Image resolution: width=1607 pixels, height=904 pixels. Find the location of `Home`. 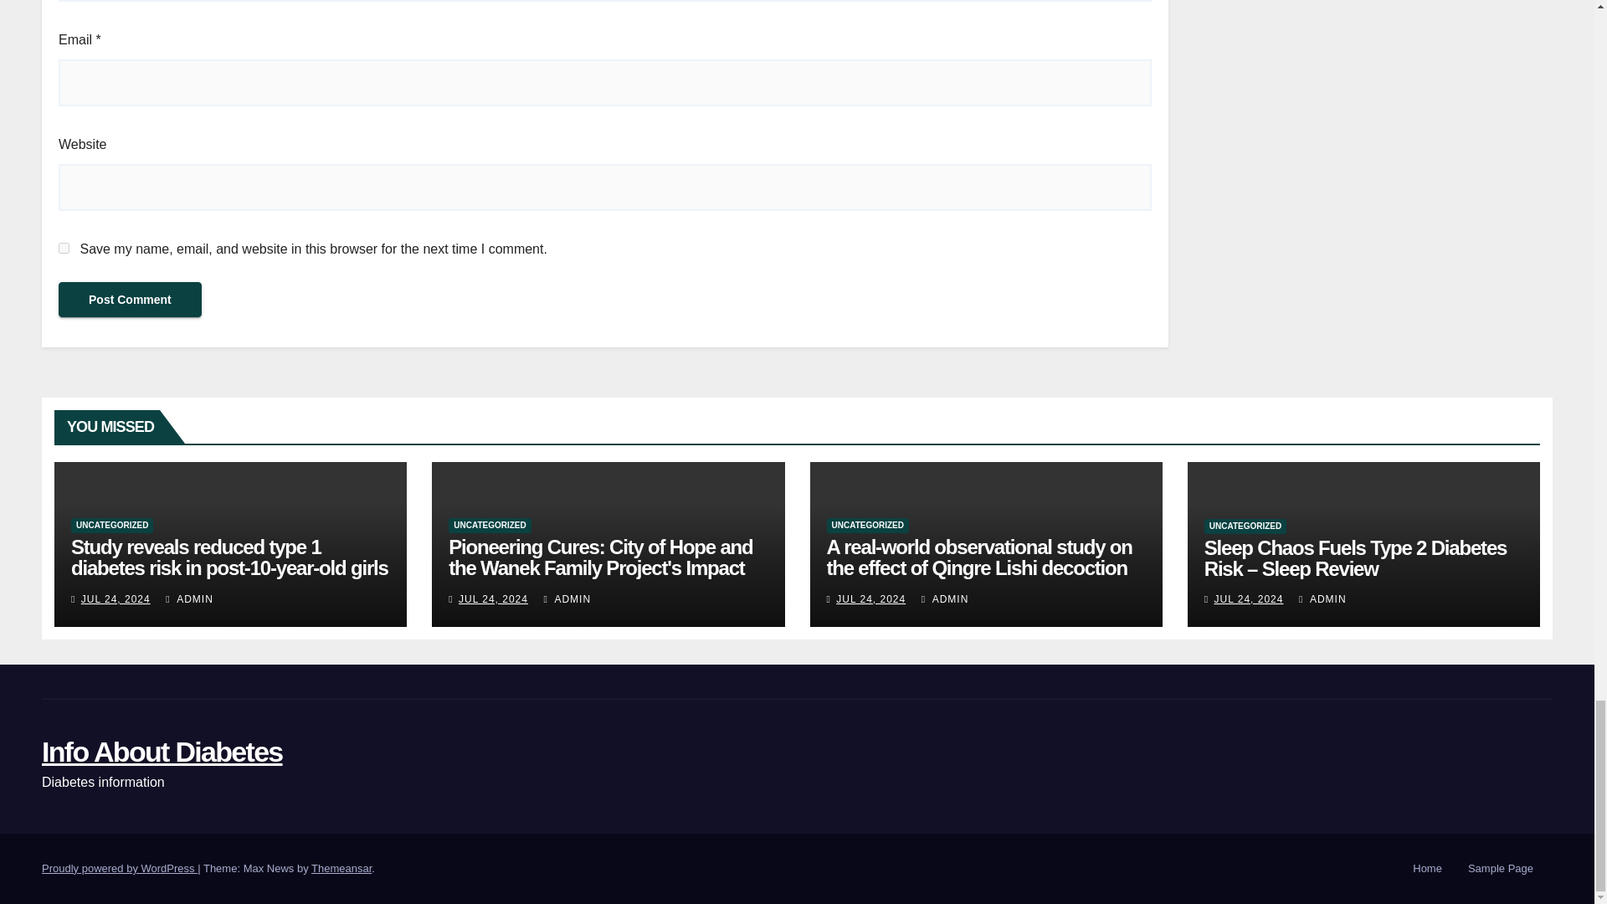

Home is located at coordinates (1428, 869).